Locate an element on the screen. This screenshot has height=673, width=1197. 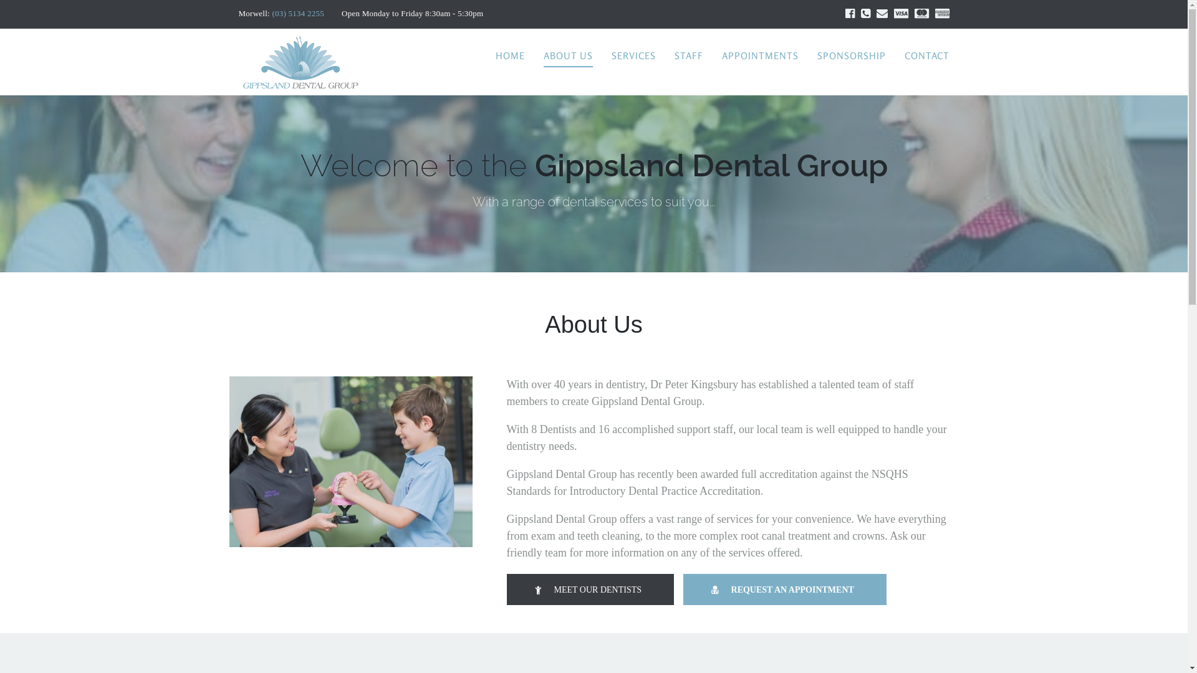
CONTACT is located at coordinates (926, 56).